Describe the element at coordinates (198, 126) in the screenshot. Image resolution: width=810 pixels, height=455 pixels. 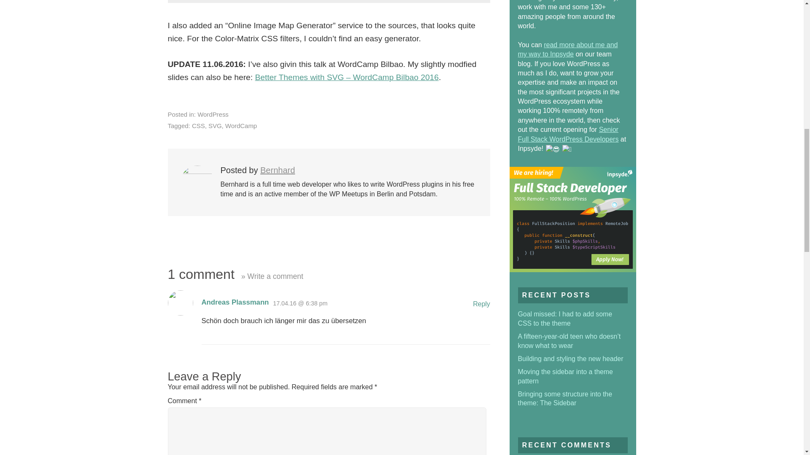
I see `CSS` at that location.